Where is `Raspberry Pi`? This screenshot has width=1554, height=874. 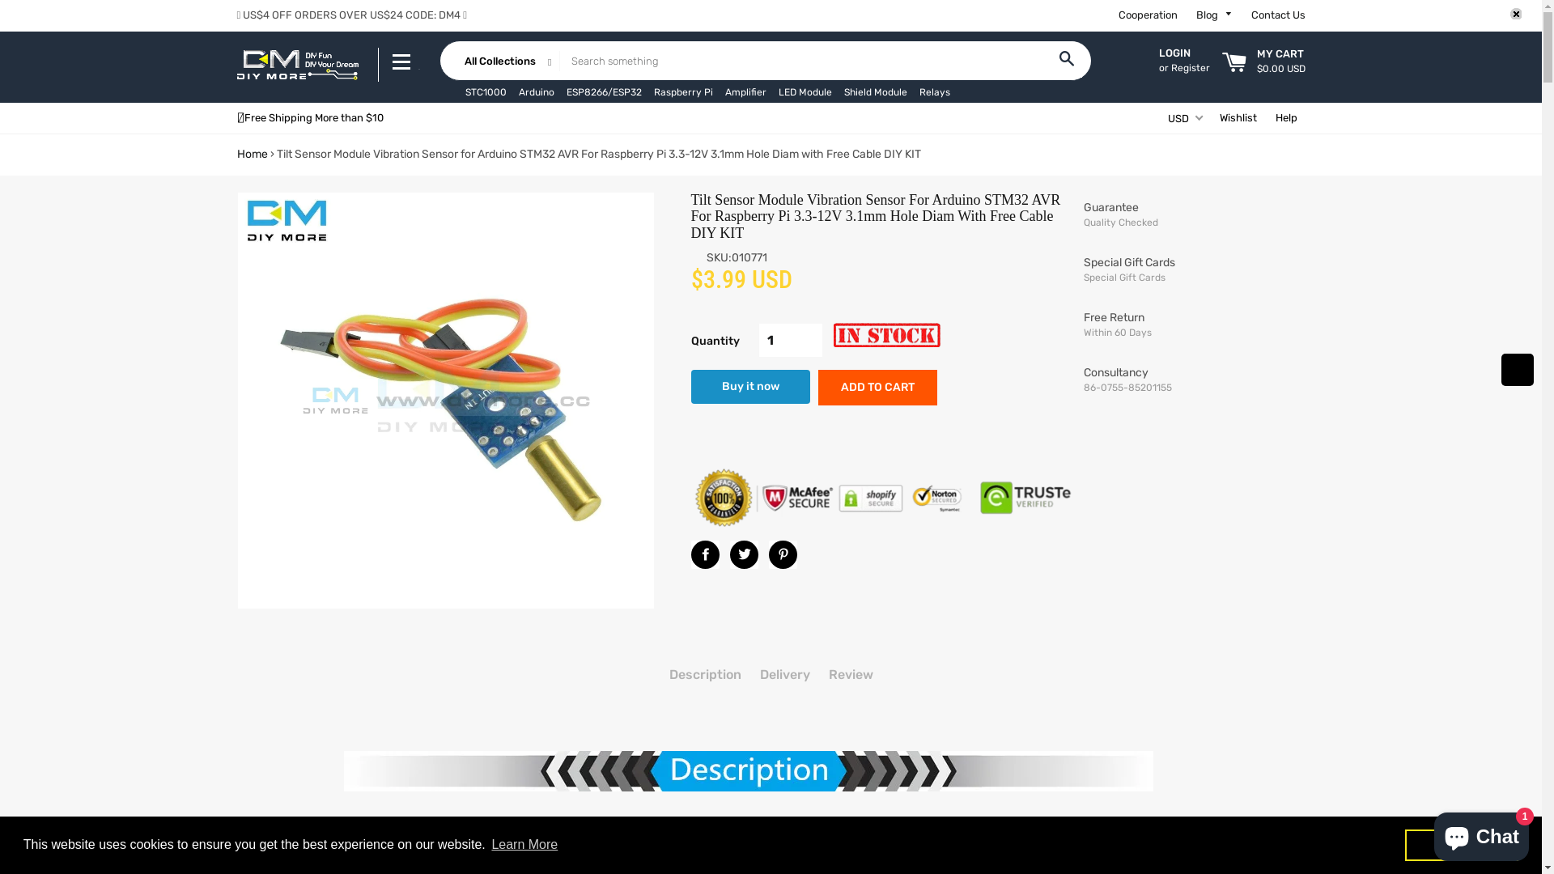 Raspberry Pi is located at coordinates (683, 92).